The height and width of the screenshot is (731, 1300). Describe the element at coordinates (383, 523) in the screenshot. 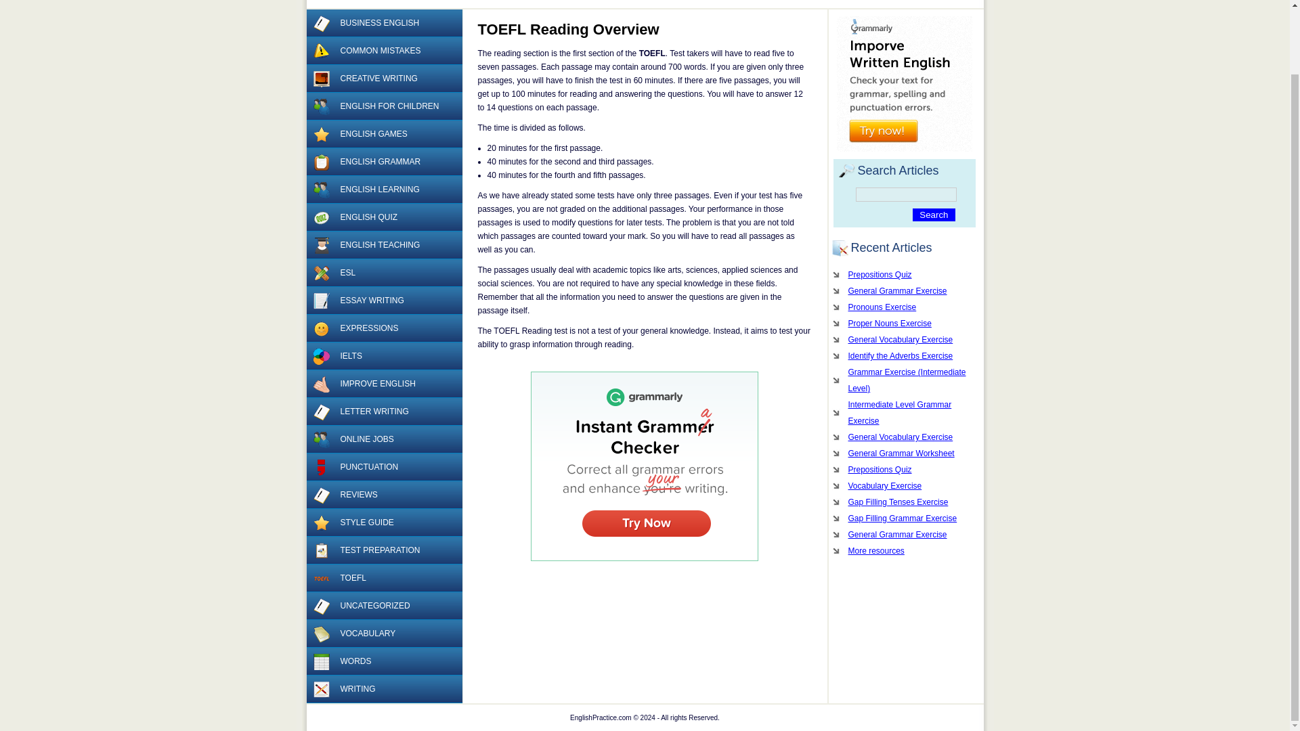

I see `STYLE GUIDE` at that location.